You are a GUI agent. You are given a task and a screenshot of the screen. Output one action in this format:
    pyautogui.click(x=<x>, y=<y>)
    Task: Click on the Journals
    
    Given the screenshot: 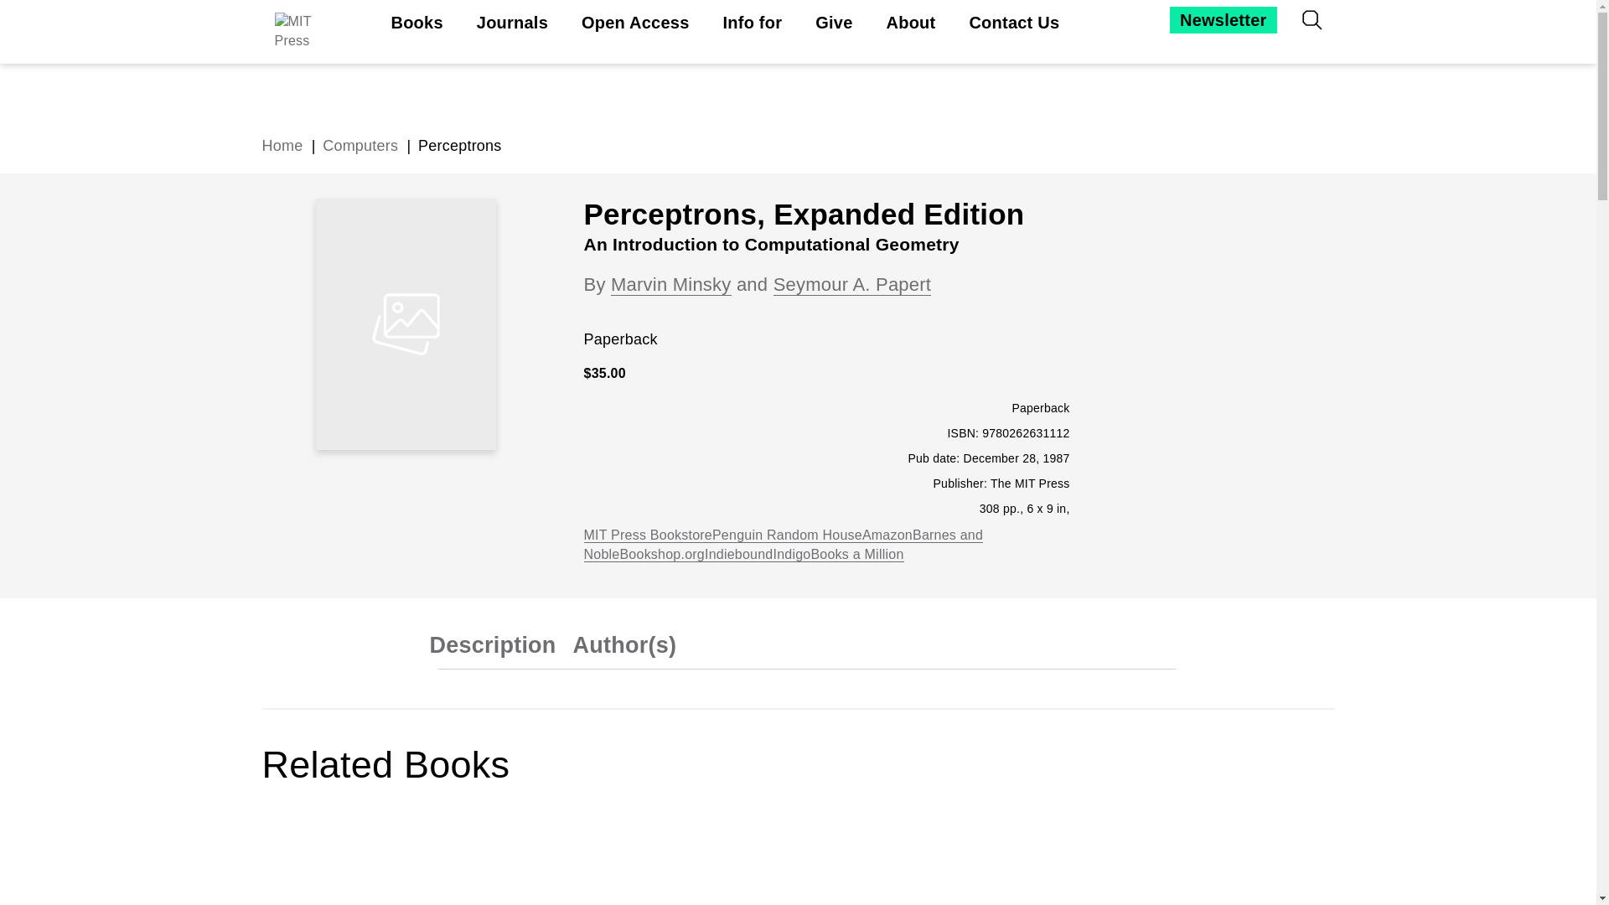 What is the action you would take?
    pyautogui.click(x=512, y=23)
    